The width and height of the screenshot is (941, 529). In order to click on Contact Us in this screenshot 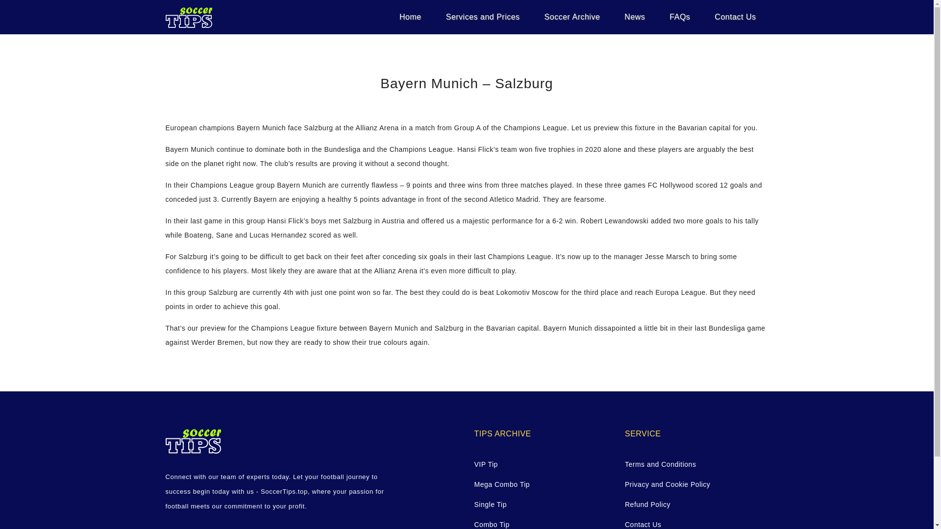, I will do `click(735, 17)`.